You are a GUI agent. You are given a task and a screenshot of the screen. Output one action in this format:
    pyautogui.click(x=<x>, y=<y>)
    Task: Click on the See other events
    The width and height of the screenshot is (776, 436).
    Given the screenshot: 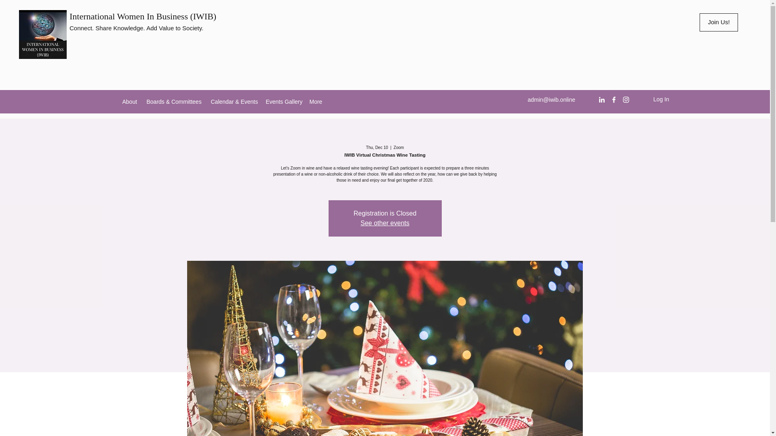 What is the action you would take?
    pyautogui.click(x=385, y=223)
    